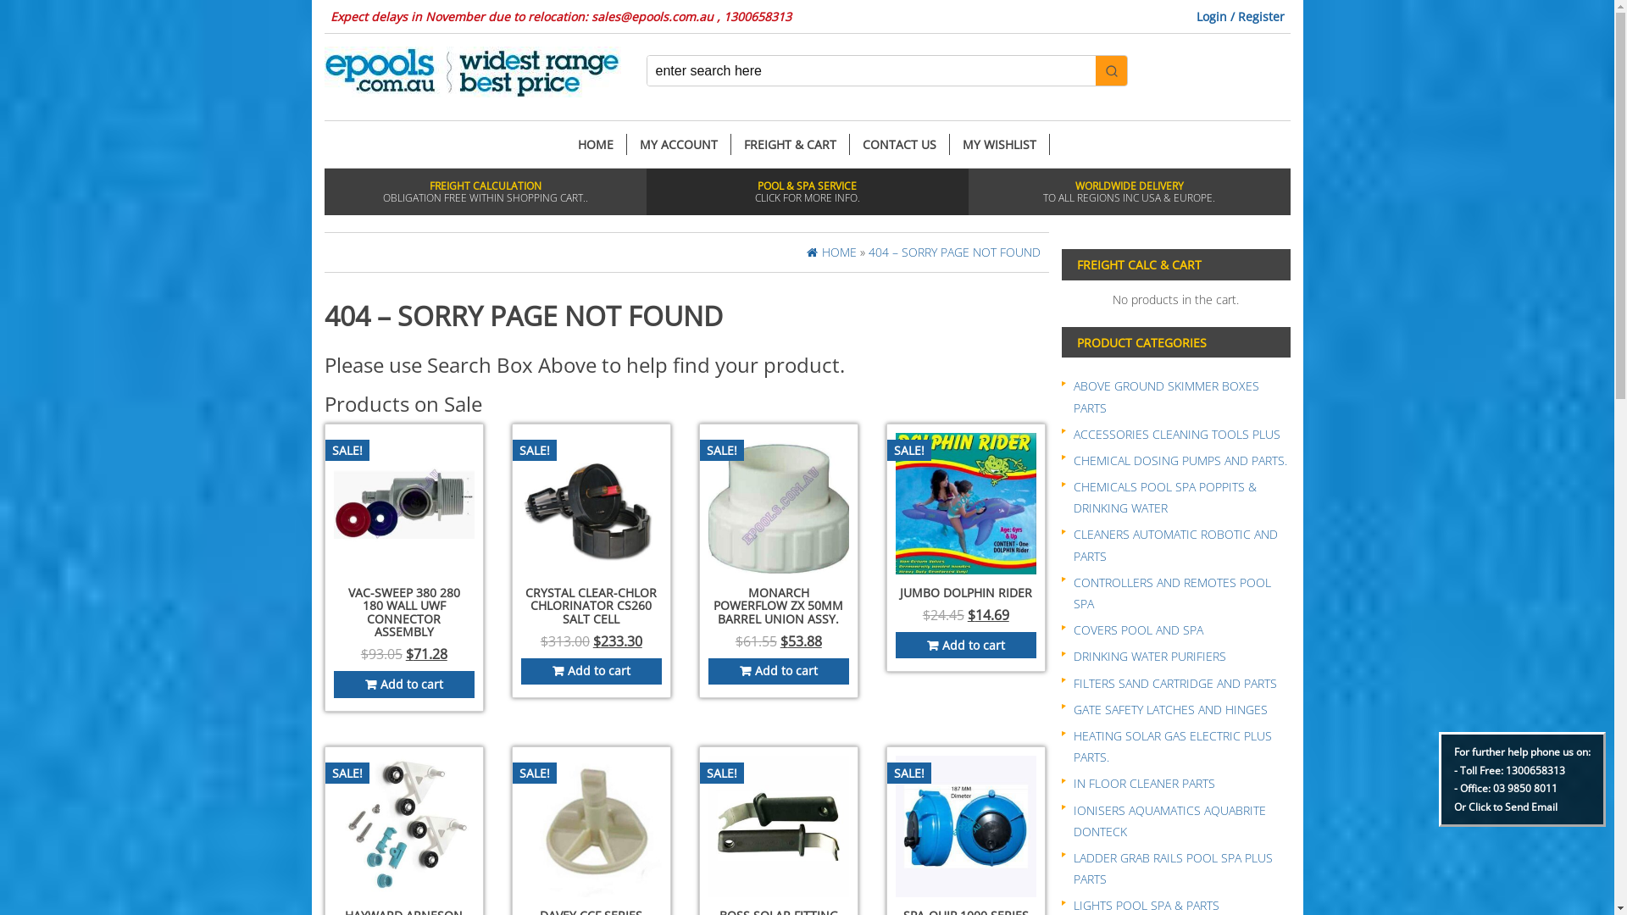  I want to click on FREIGHT & CART, so click(790, 144).